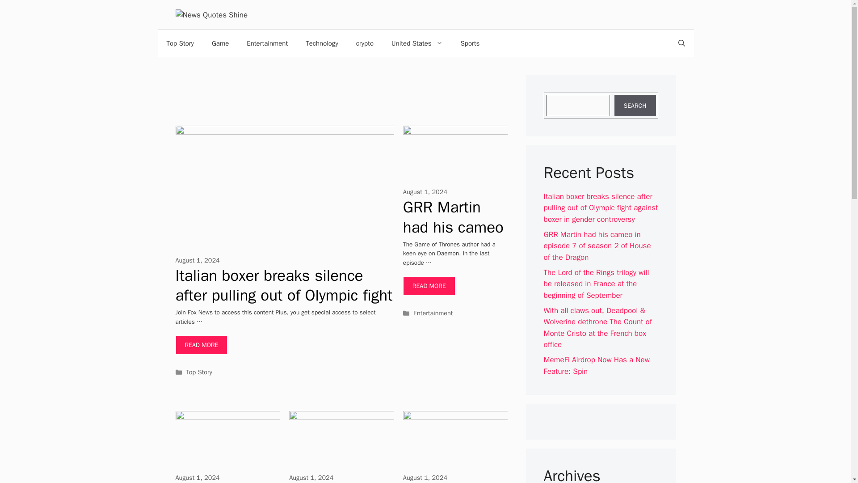 The height and width of the screenshot is (483, 858). I want to click on Entertainment, so click(433, 313).